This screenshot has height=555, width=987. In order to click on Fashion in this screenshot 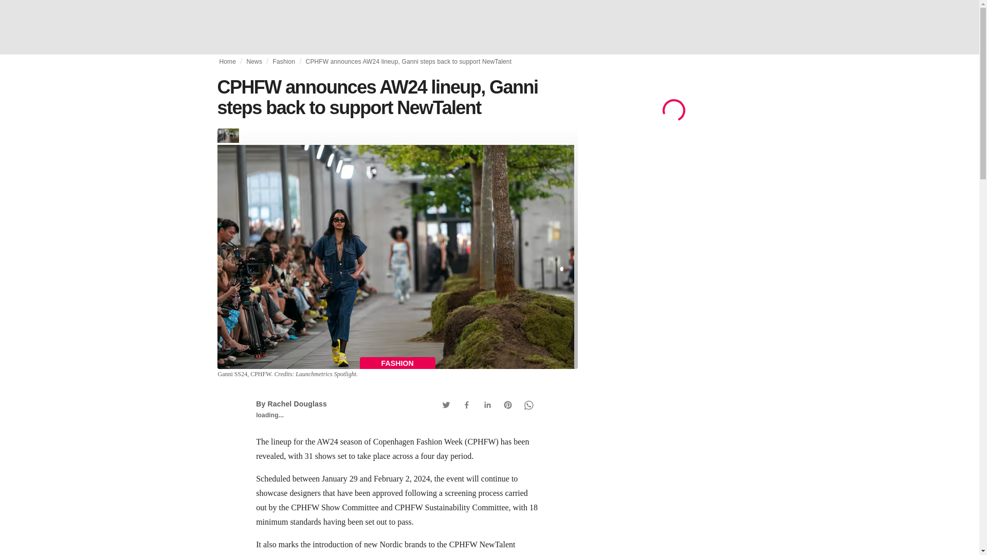, I will do `click(284, 62)`.